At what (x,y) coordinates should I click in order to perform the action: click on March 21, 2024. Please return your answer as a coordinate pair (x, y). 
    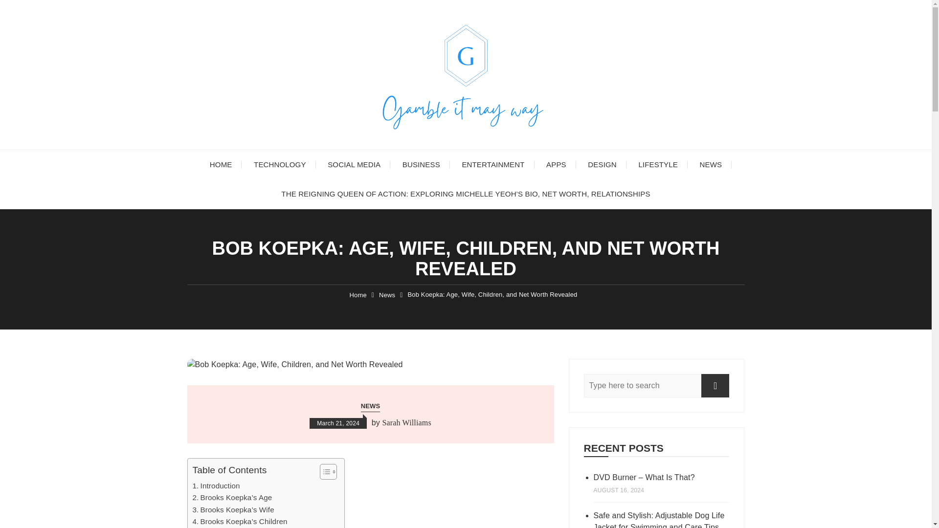
    Looking at the image, I should click on (338, 423).